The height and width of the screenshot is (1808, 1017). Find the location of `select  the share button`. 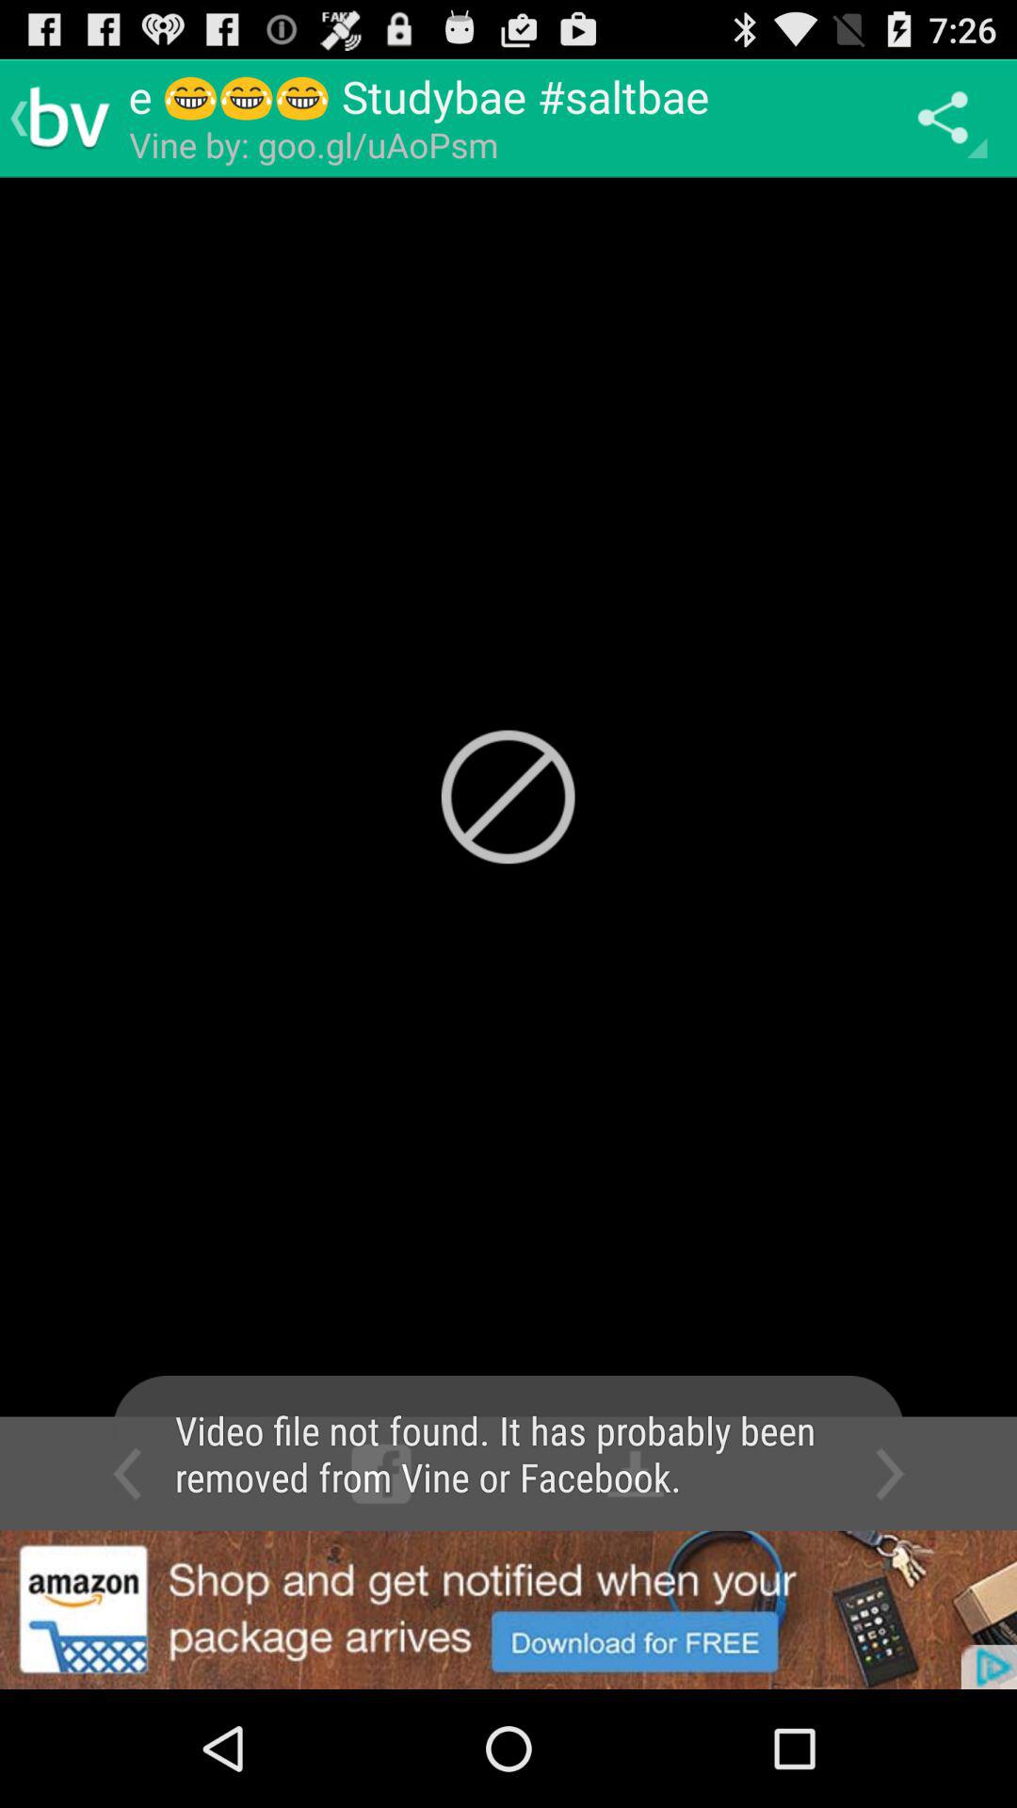

select  the share button is located at coordinates (947, 119).